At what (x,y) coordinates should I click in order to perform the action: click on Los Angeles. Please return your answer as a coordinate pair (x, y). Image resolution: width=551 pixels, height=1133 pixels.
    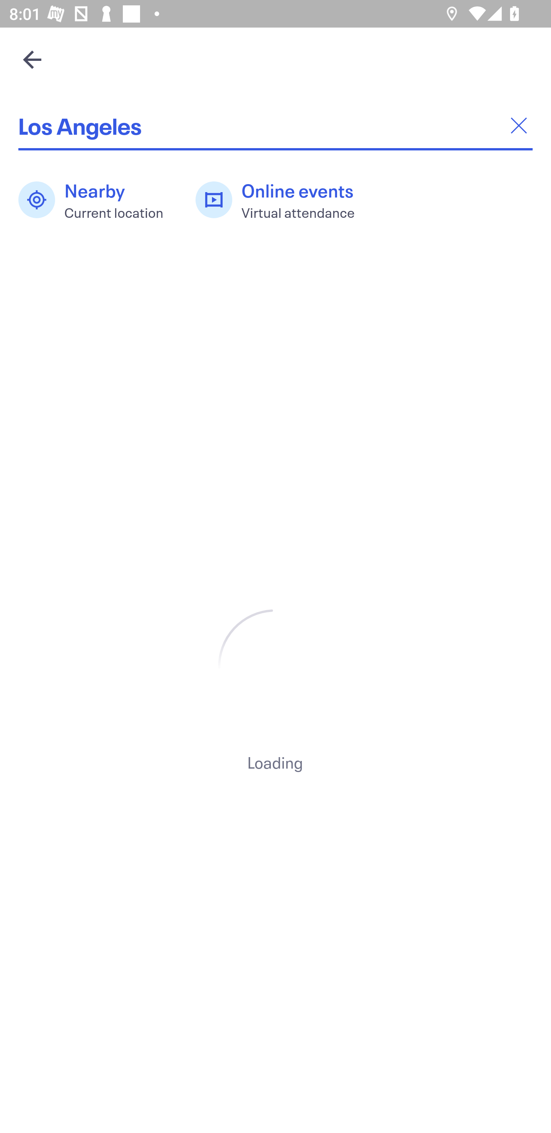
    Looking at the image, I should click on (275, 126).